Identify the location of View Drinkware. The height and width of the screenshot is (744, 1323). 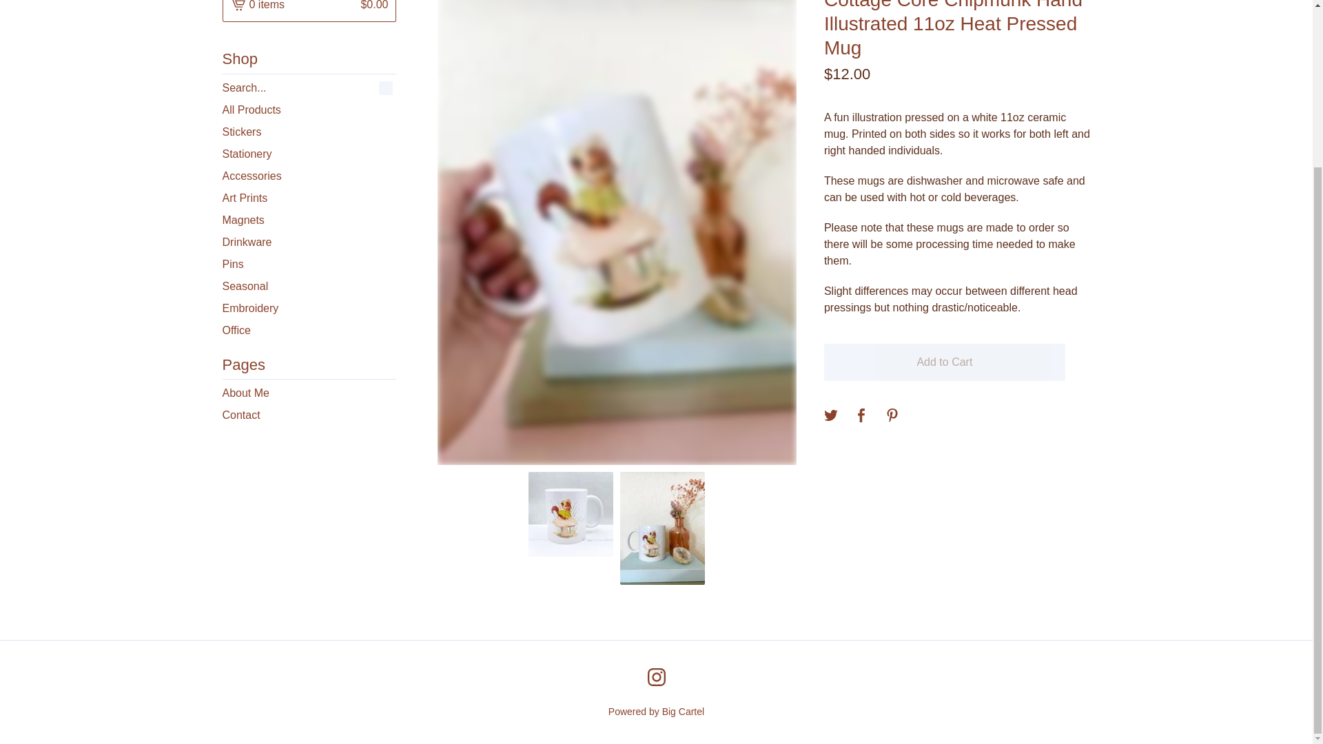
(309, 242).